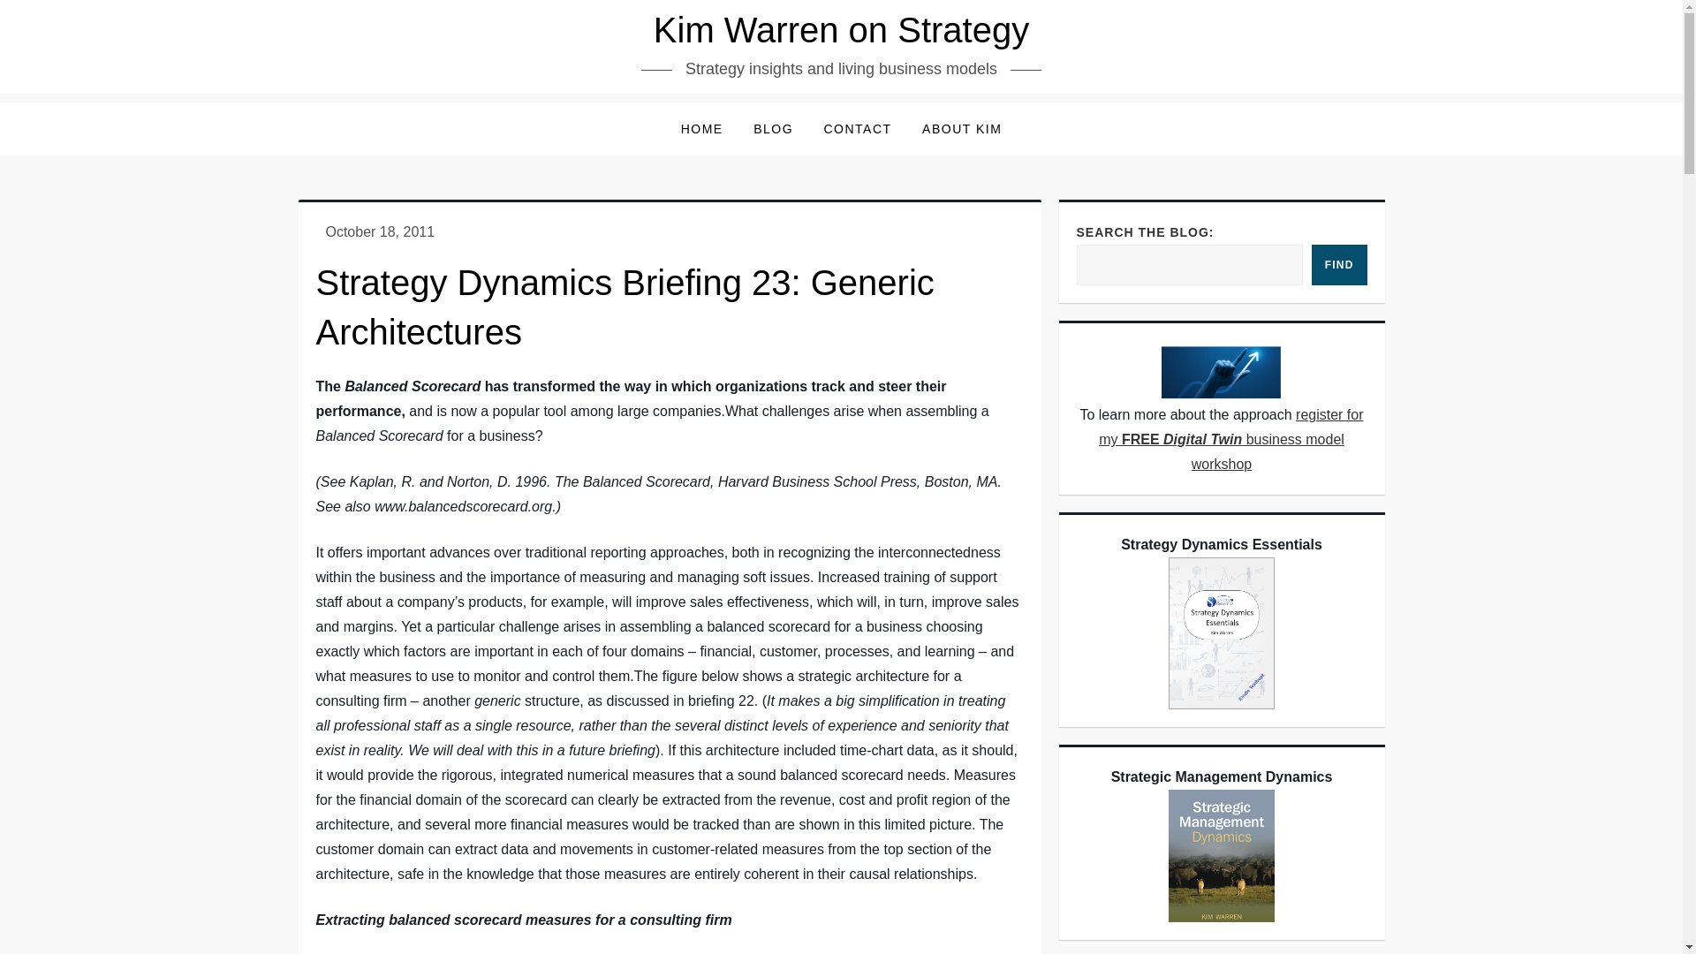 The image size is (1696, 954). I want to click on HOME, so click(701, 129).